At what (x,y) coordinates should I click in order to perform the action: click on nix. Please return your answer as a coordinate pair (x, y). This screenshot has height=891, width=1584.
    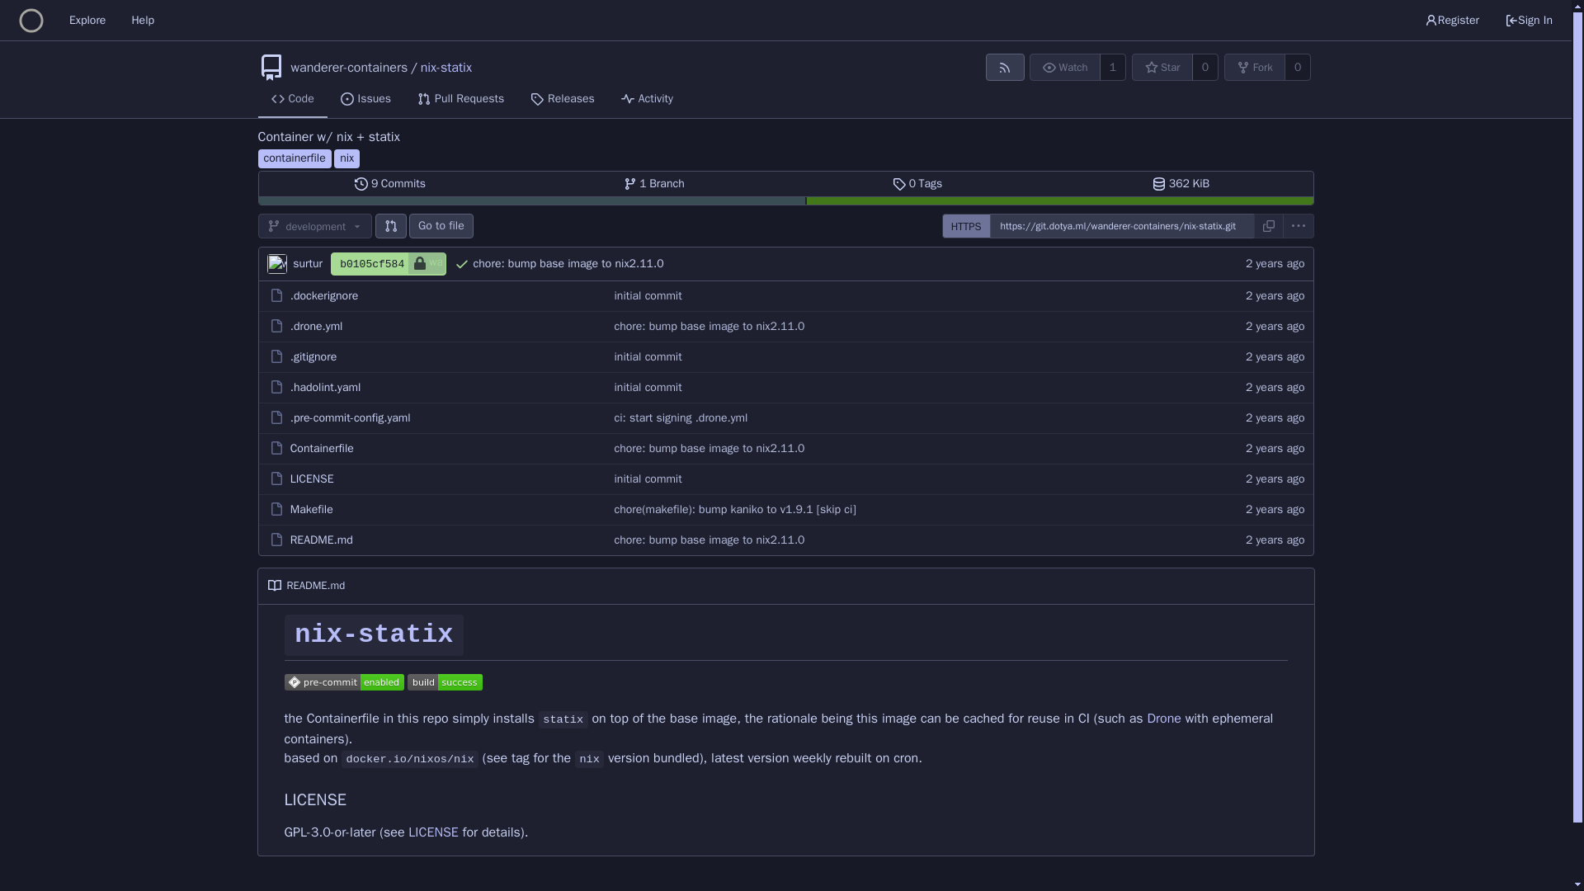
    Looking at the image, I should click on (346, 158).